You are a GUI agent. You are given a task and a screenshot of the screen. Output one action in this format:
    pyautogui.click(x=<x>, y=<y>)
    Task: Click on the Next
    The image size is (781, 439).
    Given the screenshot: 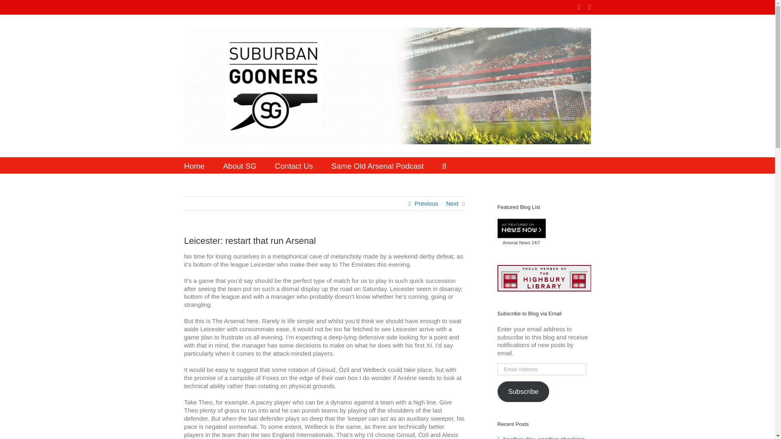 What is the action you would take?
    pyautogui.click(x=452, y=203)
    